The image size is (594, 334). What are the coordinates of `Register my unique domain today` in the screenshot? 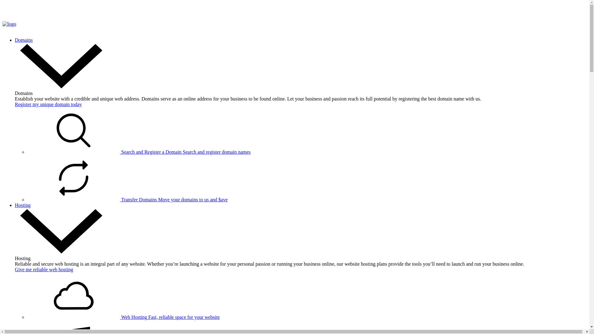 It's located at (48, 105).